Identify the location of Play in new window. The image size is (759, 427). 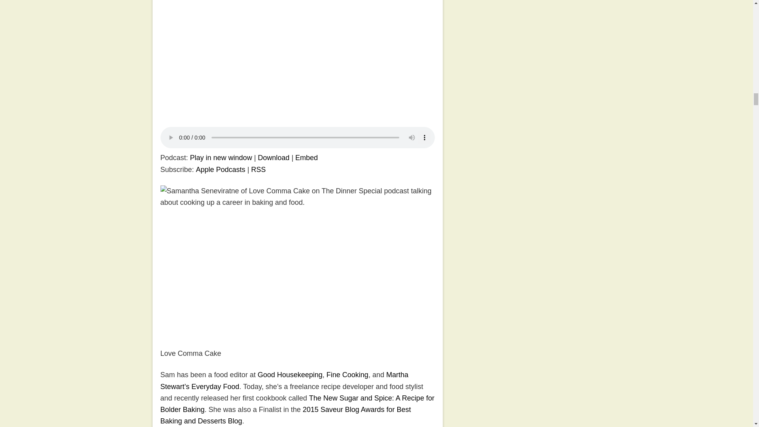
(221, 157).